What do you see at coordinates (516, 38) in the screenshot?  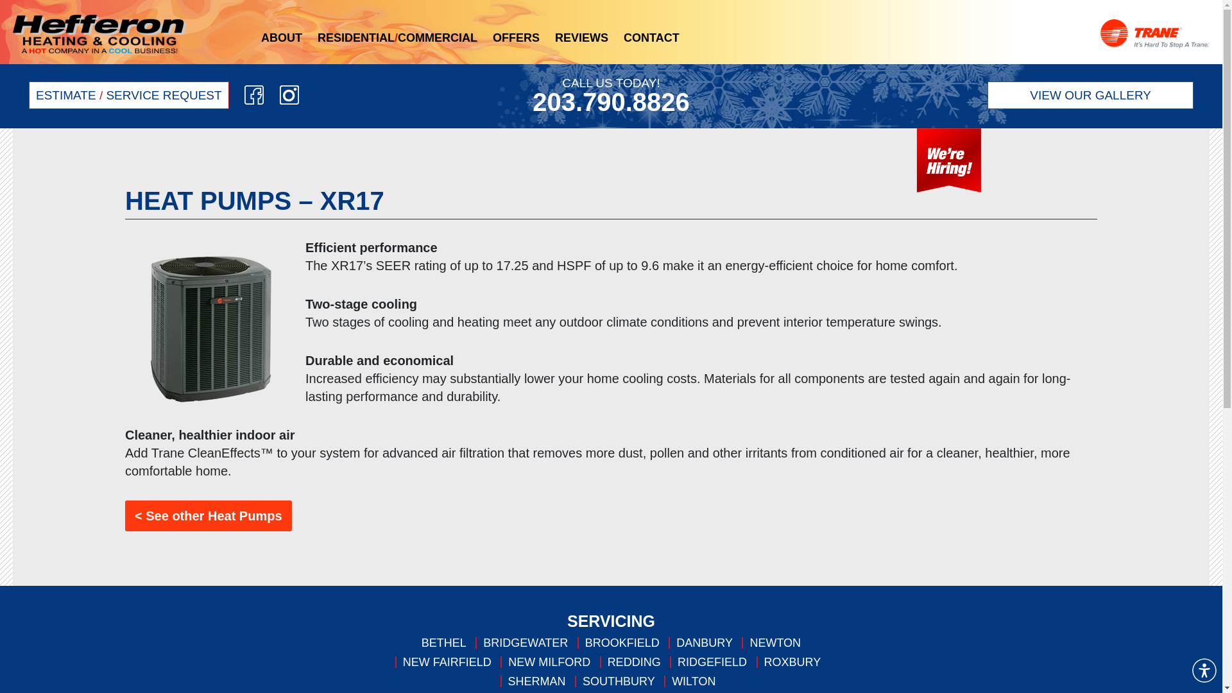 I see `OFFERS` at bounding box center [516, 38].